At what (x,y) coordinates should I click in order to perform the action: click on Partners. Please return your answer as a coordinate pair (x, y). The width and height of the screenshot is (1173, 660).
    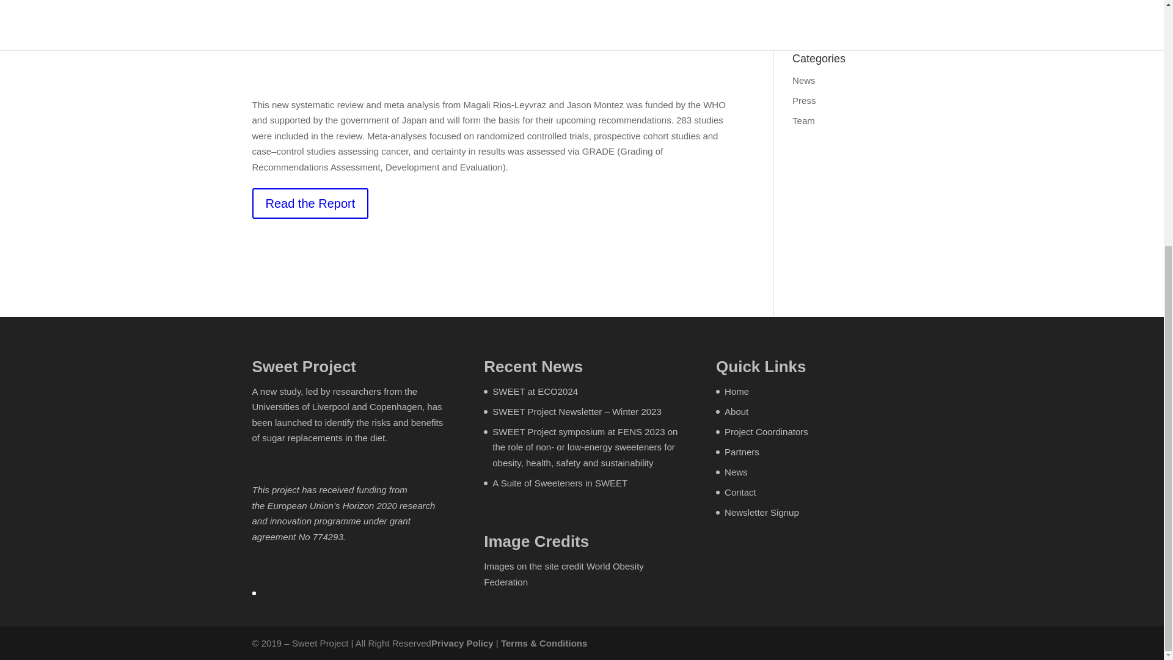
    Looking at the image, I should click on (742, 452).